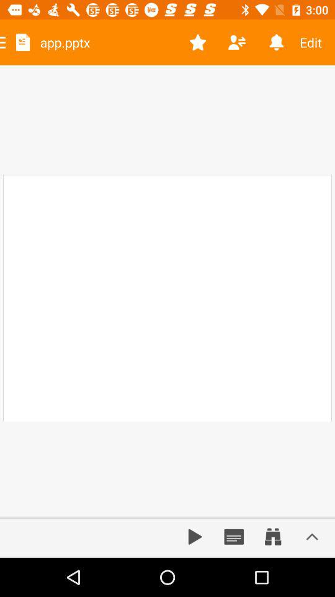 This screenshot has height=597, width=335. What do you see at coordinates (275, 42) in the screenshot?
I see `select the item to the left of the edit` at bounding box center [275, 42].